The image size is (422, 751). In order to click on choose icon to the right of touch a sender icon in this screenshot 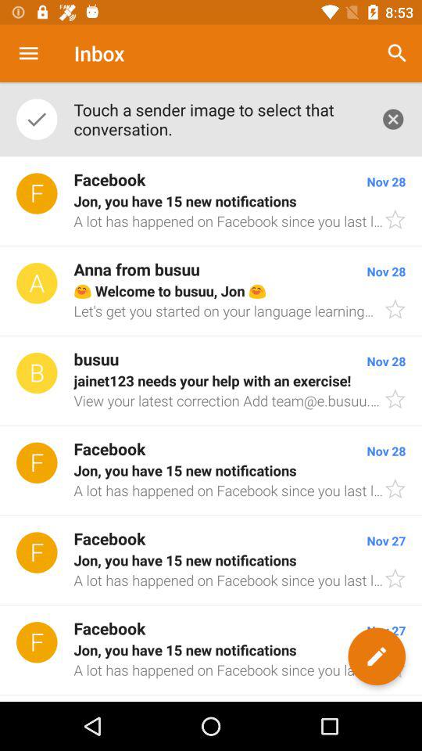, I will do `click(393, 119)`.